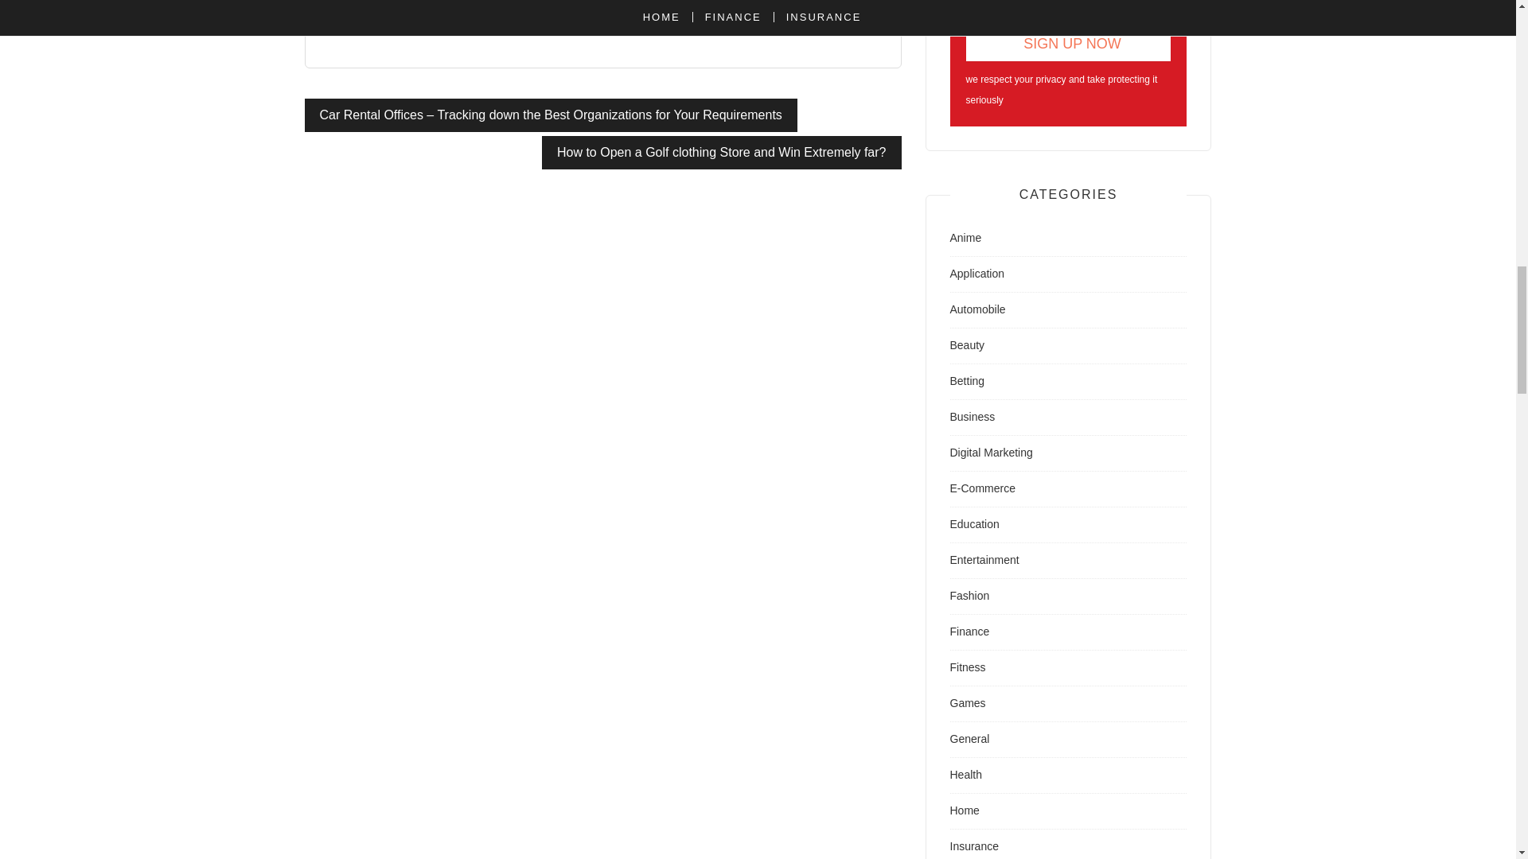  Describe the element at coordinates (984, 559) in the screenshot. I see `Entertainment` at that location.